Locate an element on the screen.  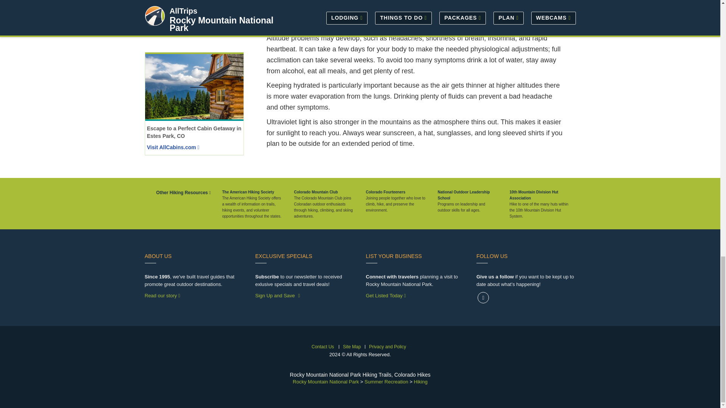
Hiking is located at coordinates (420, 382).